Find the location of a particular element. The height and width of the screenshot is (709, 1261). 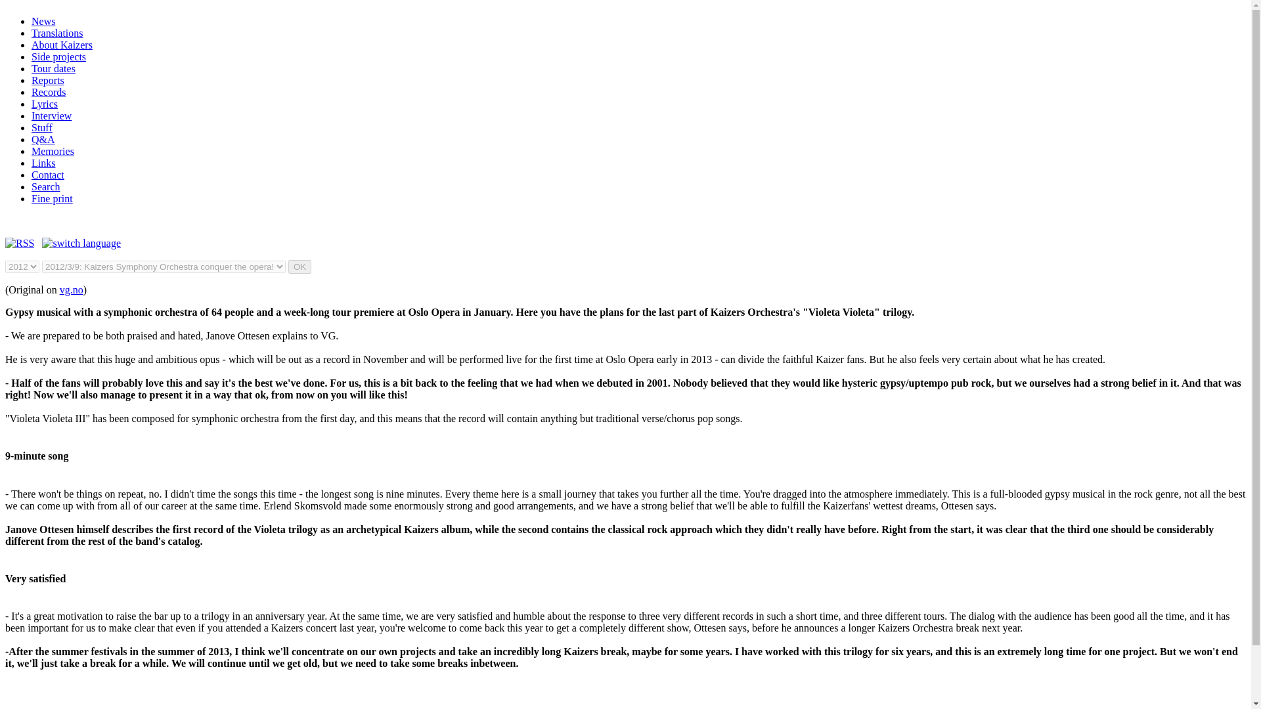

Reports is located at coordinates (47, 80).